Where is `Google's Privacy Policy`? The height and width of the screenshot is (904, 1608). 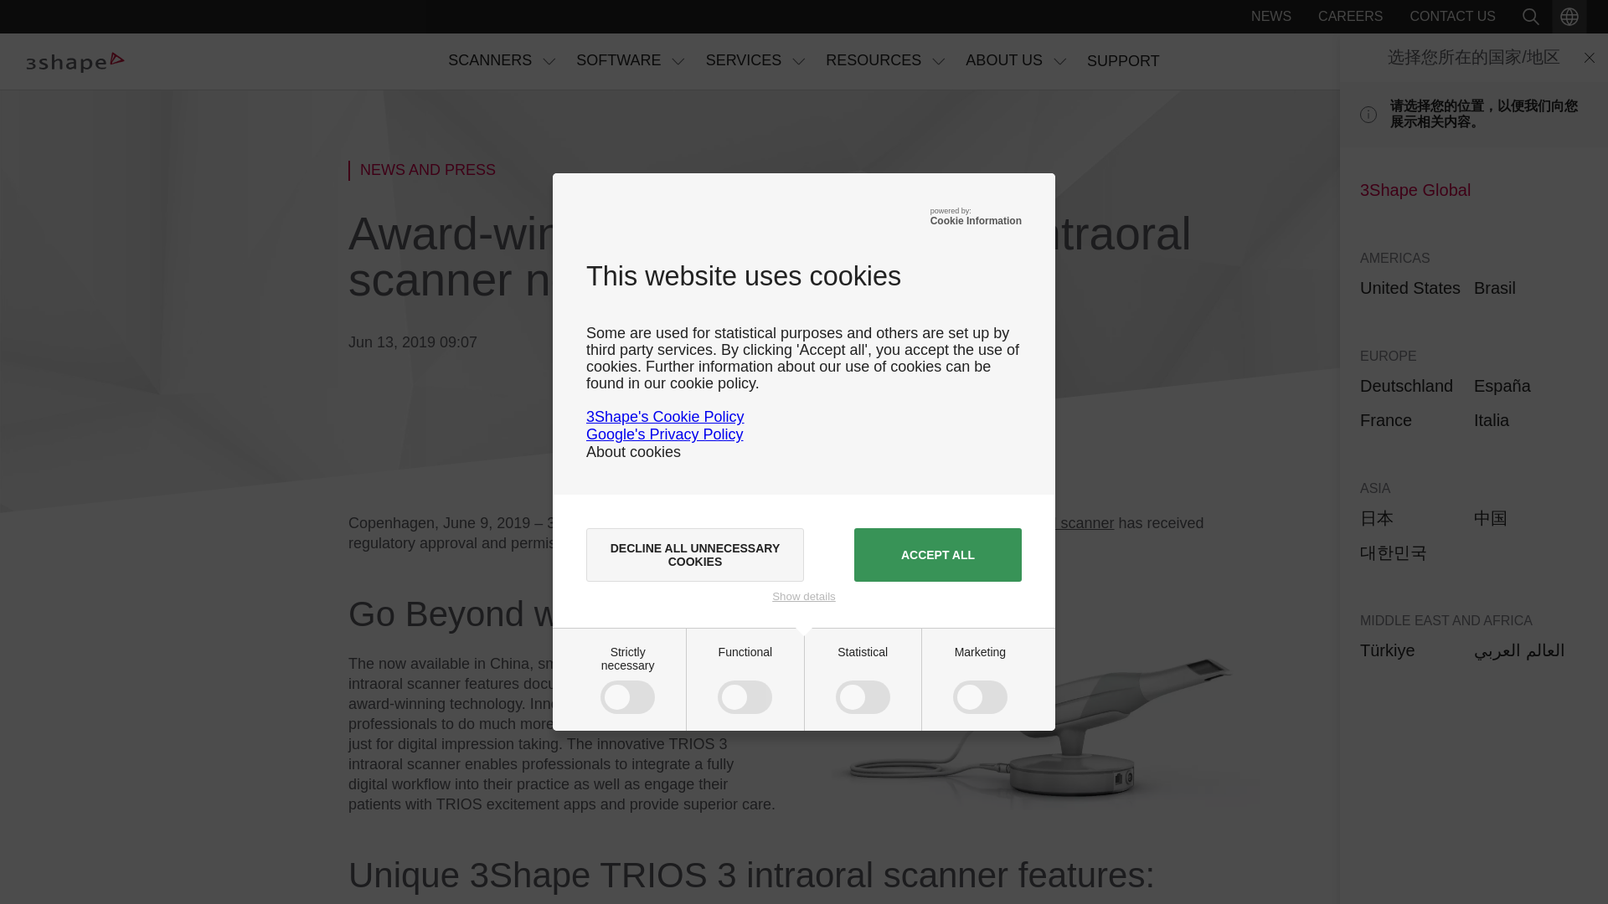 Google's Privacy Policy is located at coordinates (665, 434).